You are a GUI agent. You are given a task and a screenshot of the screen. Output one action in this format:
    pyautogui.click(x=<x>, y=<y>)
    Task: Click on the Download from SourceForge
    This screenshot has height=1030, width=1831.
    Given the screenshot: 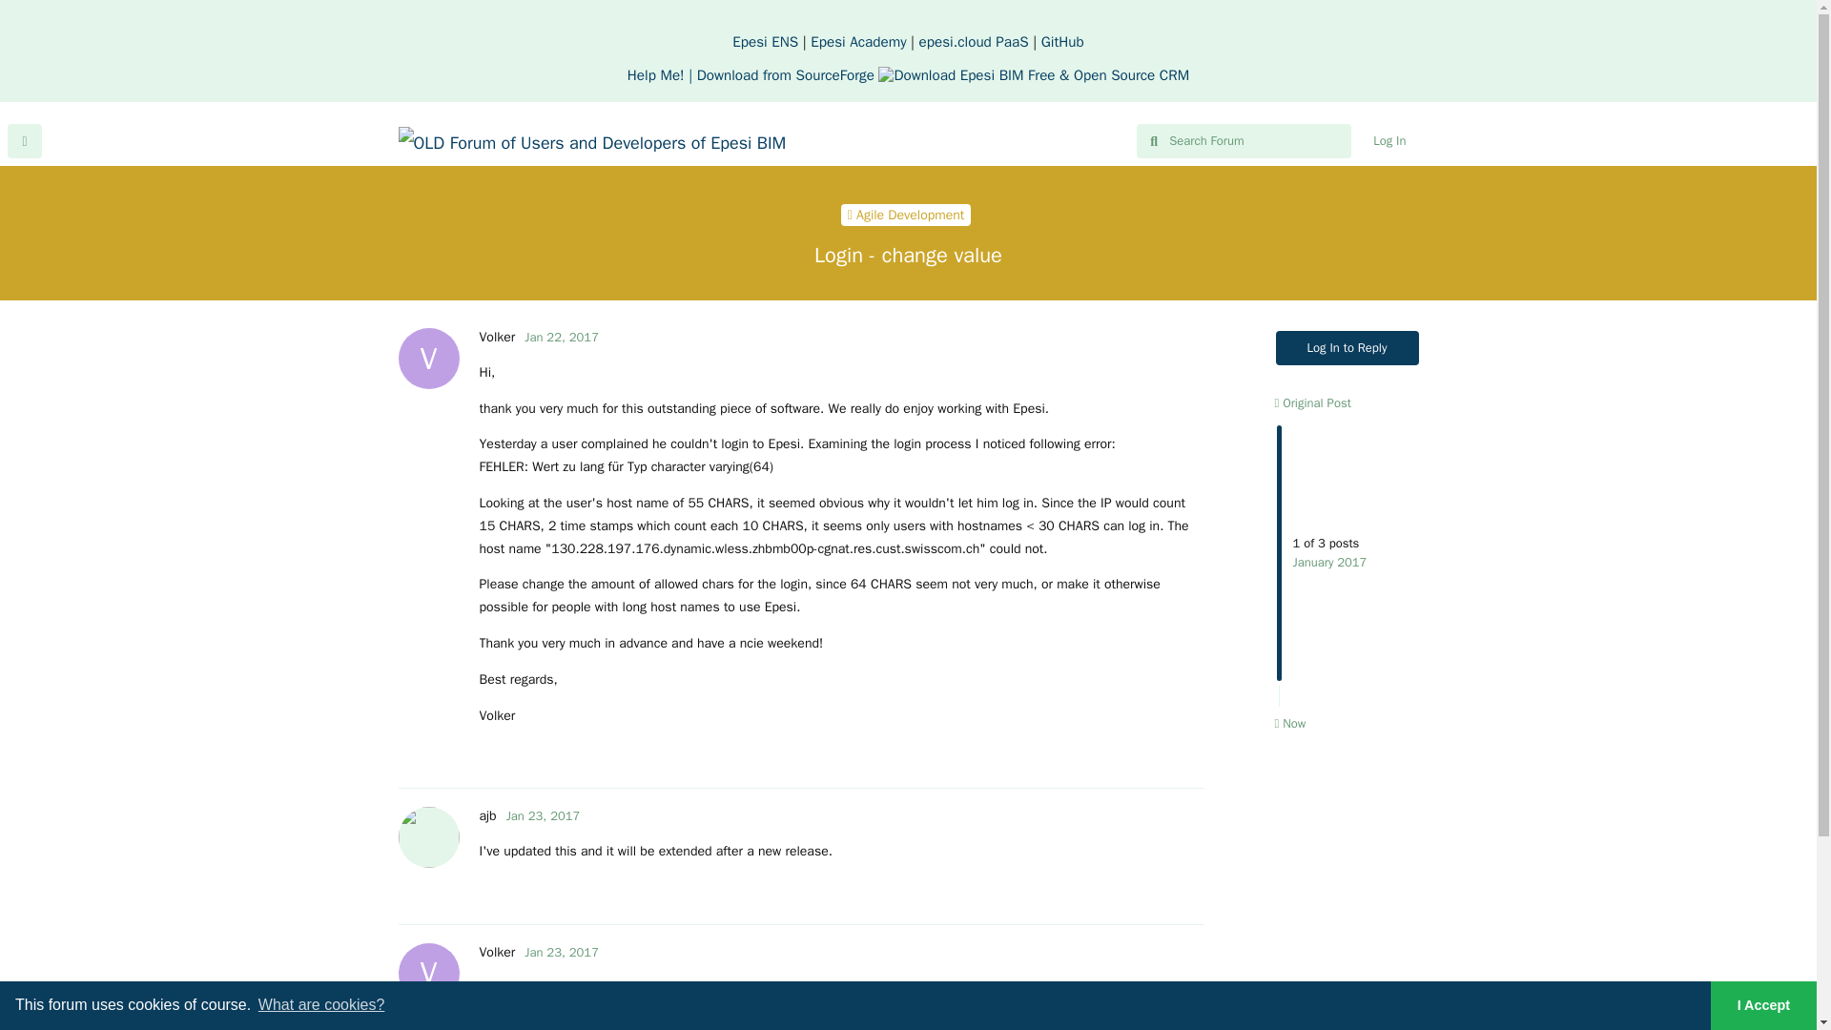 What is the action you would take?
    pyautogui.click(x=942, y=74)
    